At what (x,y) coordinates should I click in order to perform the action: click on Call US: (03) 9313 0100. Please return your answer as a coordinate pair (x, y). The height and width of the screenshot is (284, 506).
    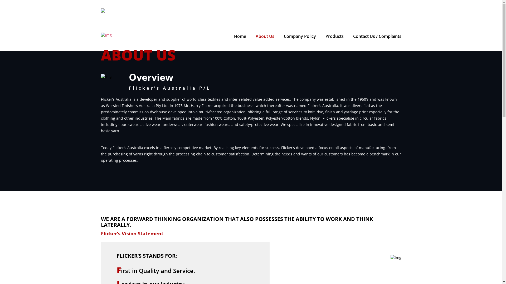
    Looking at the image, I should click on (137, 13).